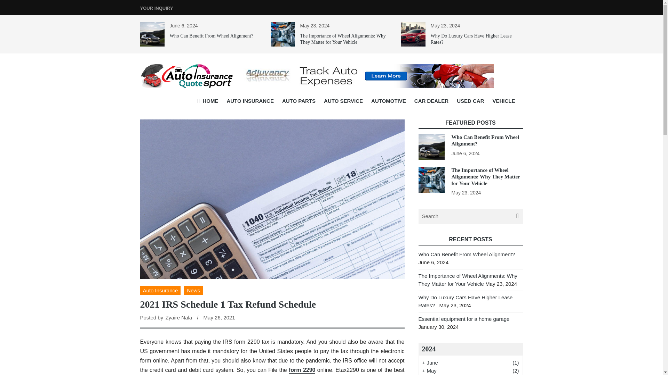 The height and width of the screenshot is (375, 668). Describe the element at coordinates (302, 370) in the screenshot. I see `form 2290` at that location.